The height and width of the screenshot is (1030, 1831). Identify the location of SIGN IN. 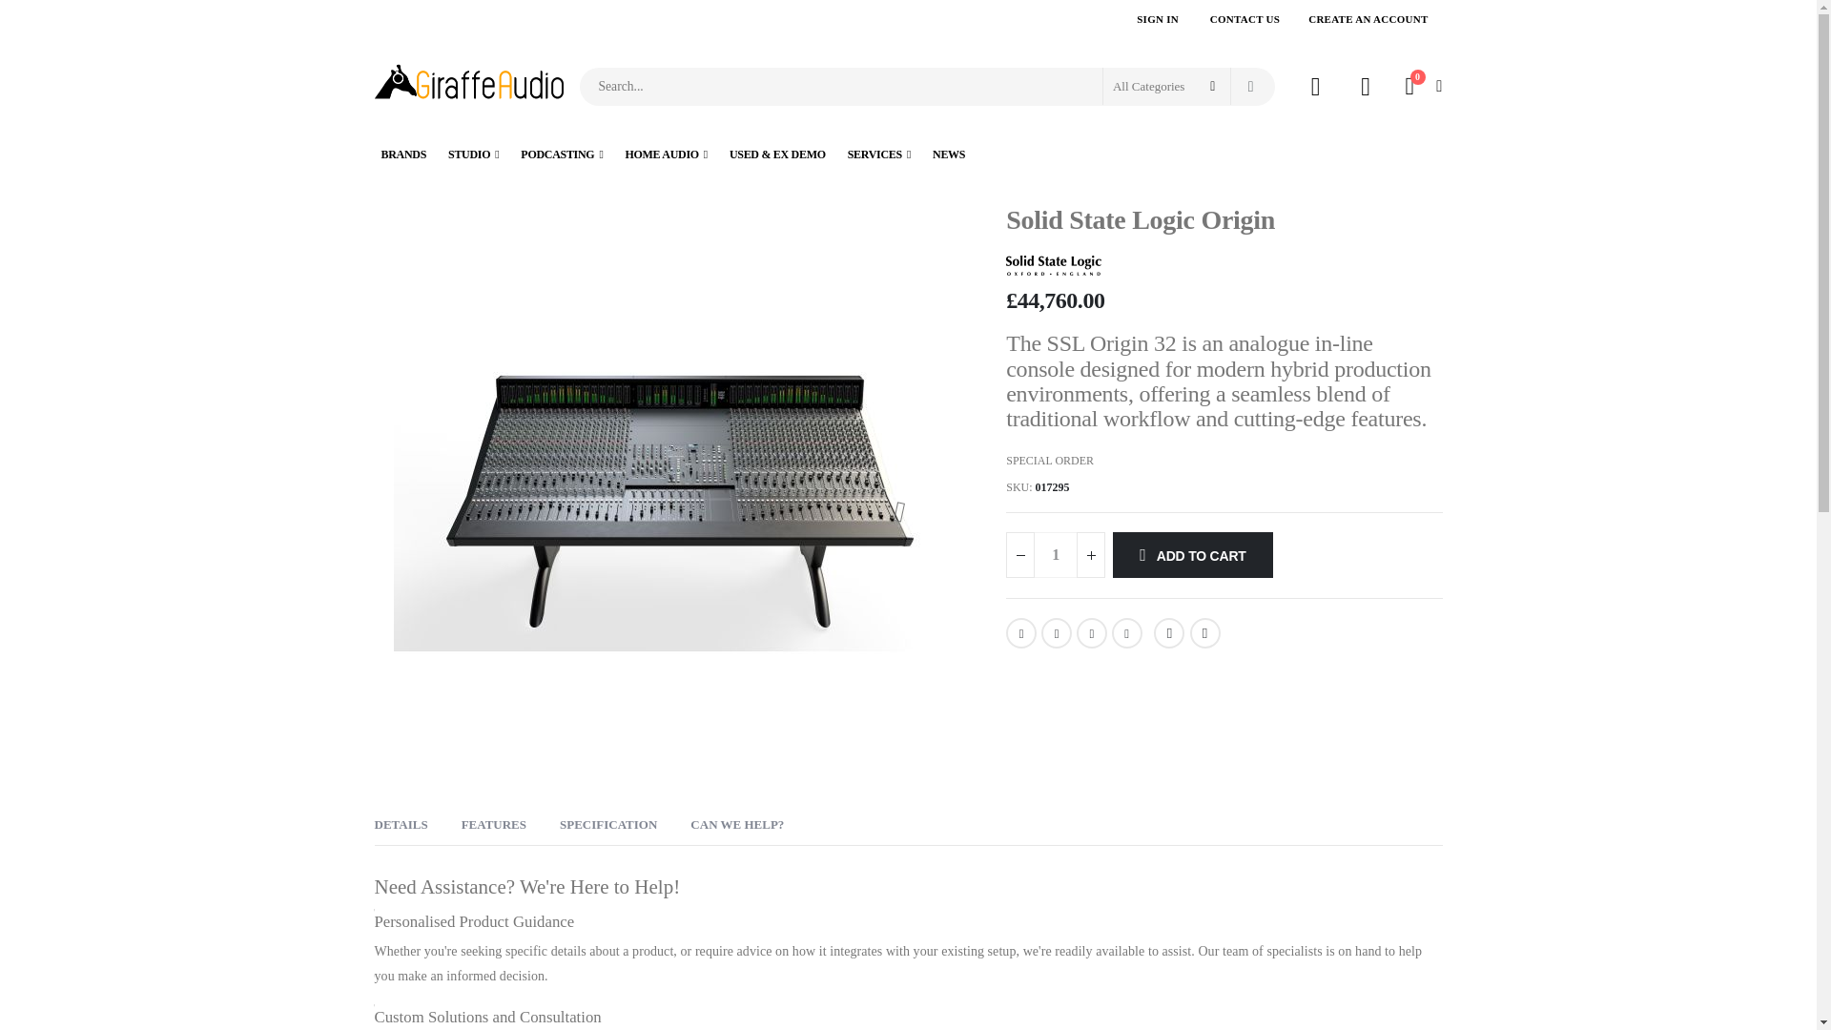
(1158, 19).